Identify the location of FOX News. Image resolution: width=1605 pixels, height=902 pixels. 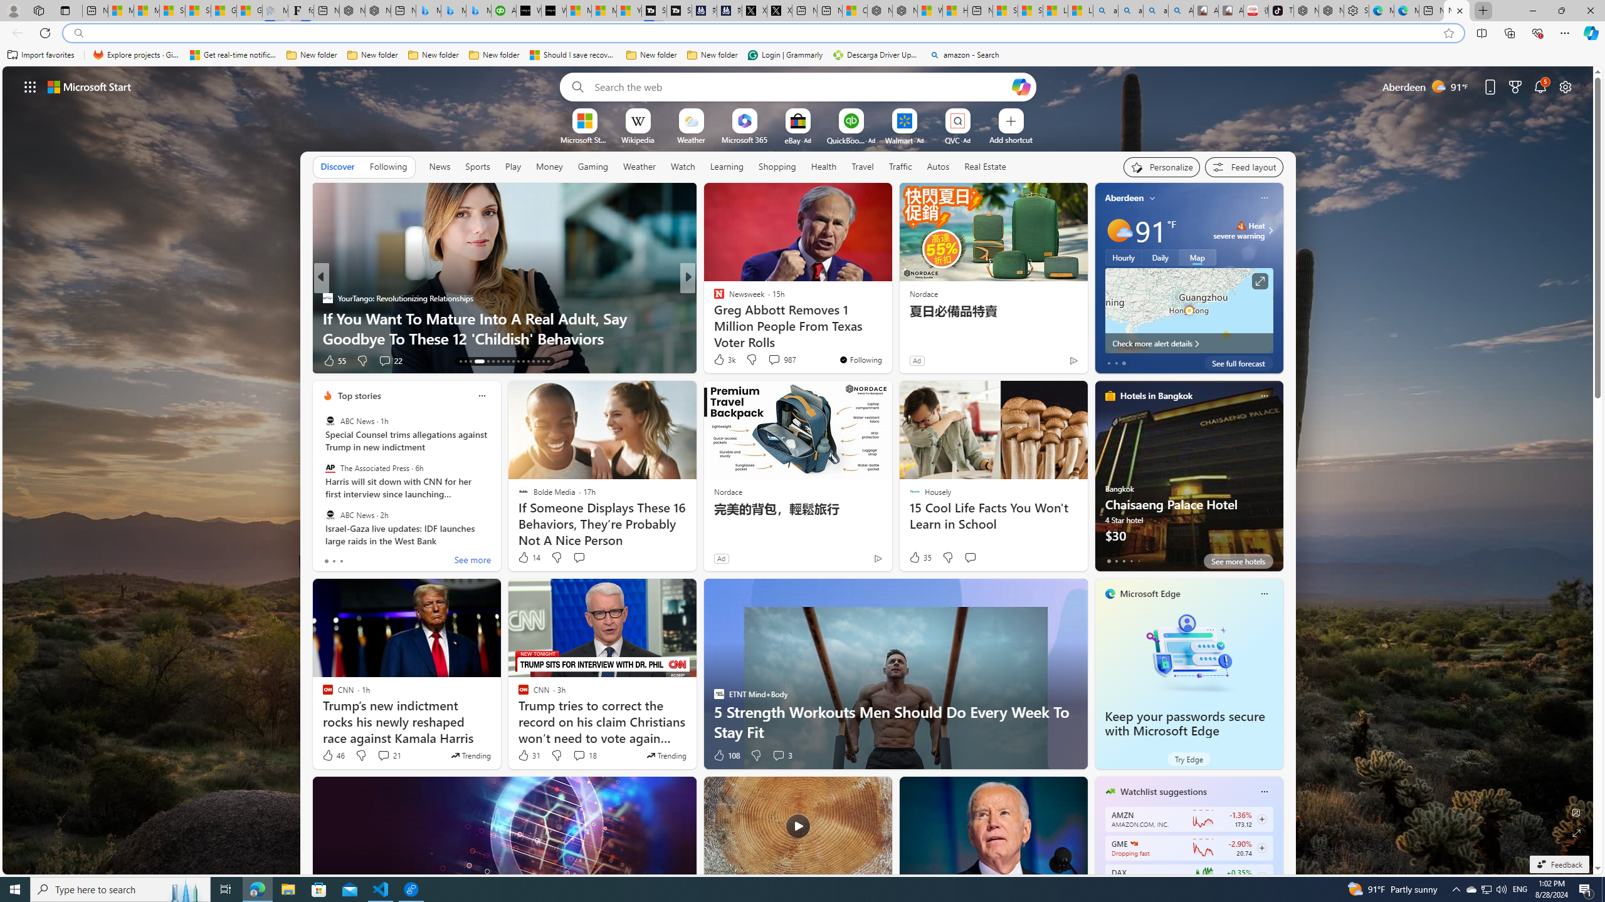
(713, 298).